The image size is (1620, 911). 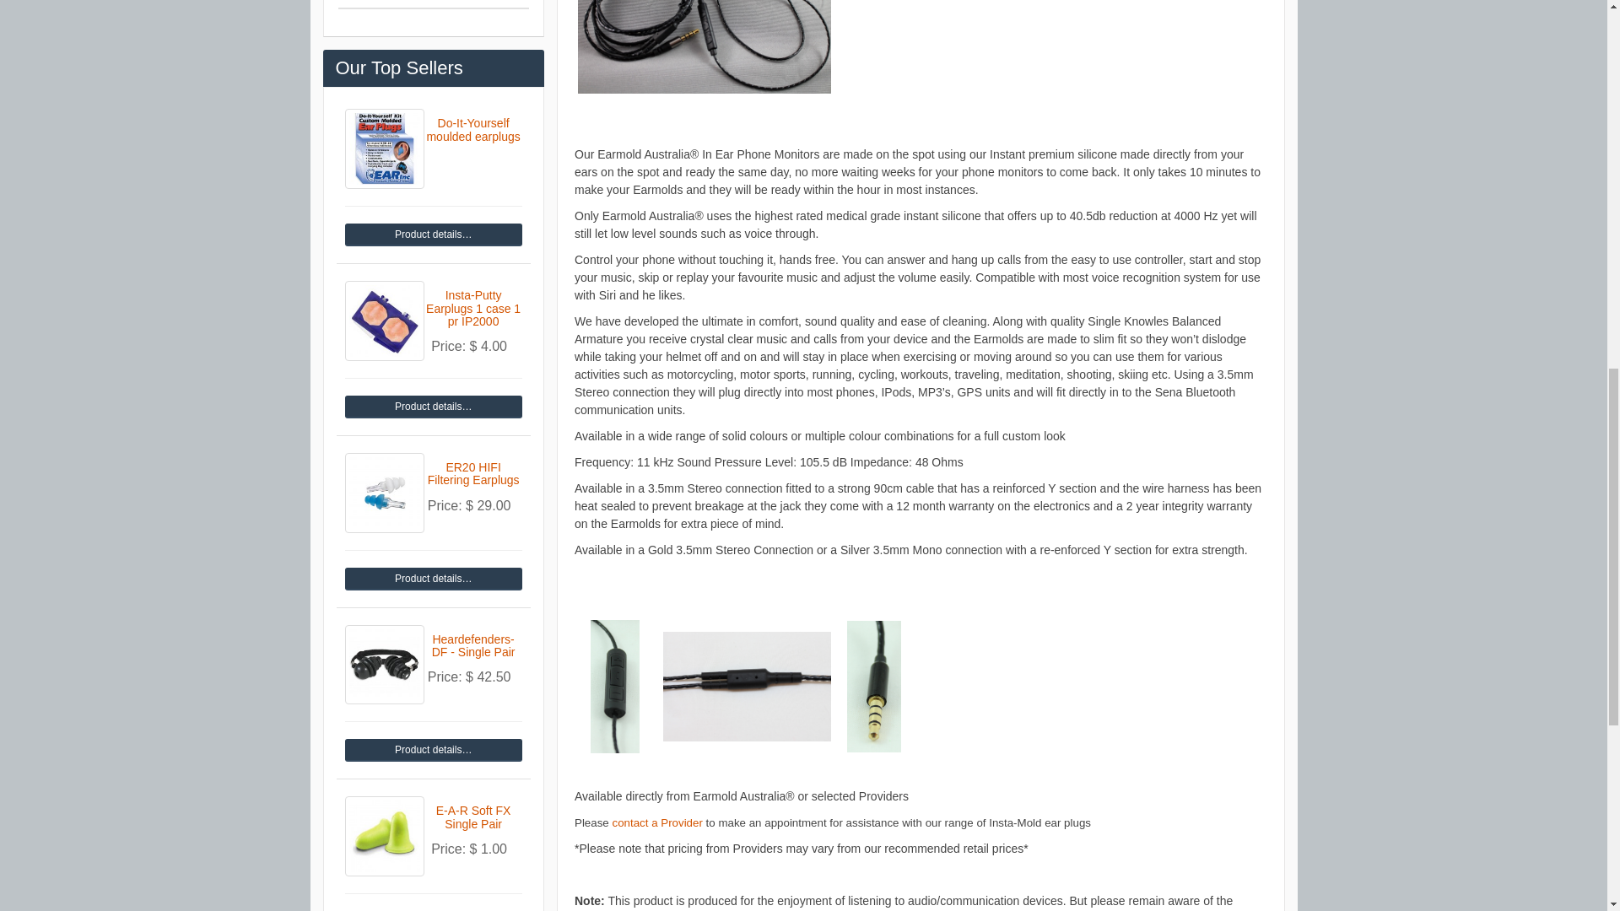 I want to click on ER20 HIFI Filtering Earplugs, so click(x=384, y=493).